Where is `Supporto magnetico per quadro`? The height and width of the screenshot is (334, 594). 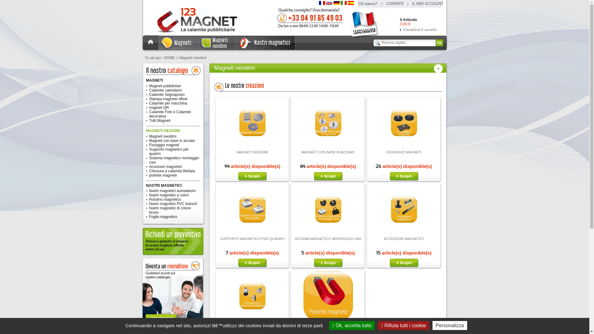
Supporto magnetico per quadro is located at coordinates (252, 233).